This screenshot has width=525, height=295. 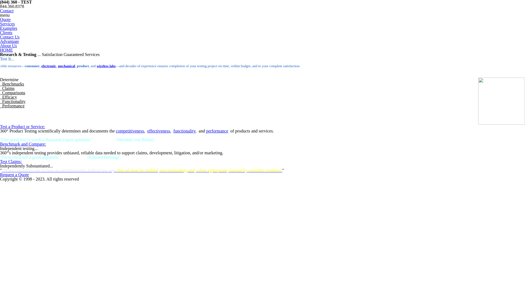 I want to click on HOME, so click(x=7, y=50).